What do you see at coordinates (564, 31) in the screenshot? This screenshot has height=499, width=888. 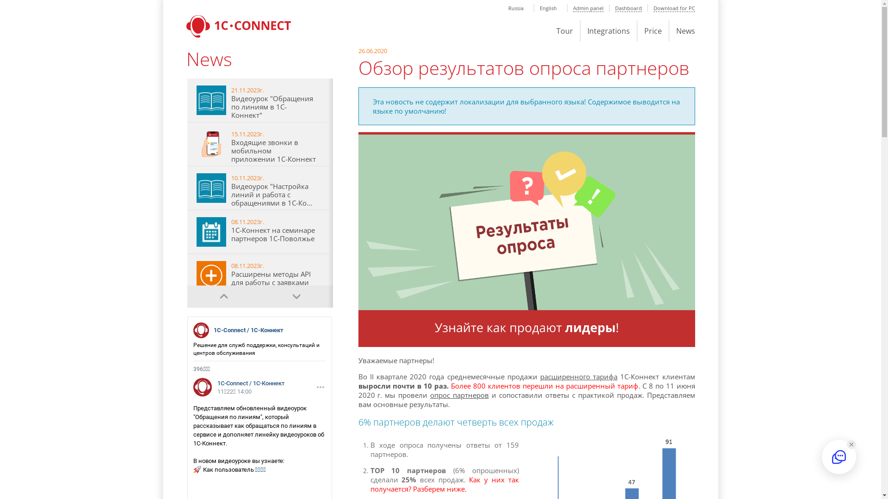 I see `Tour` at bounding box center [564, 31].